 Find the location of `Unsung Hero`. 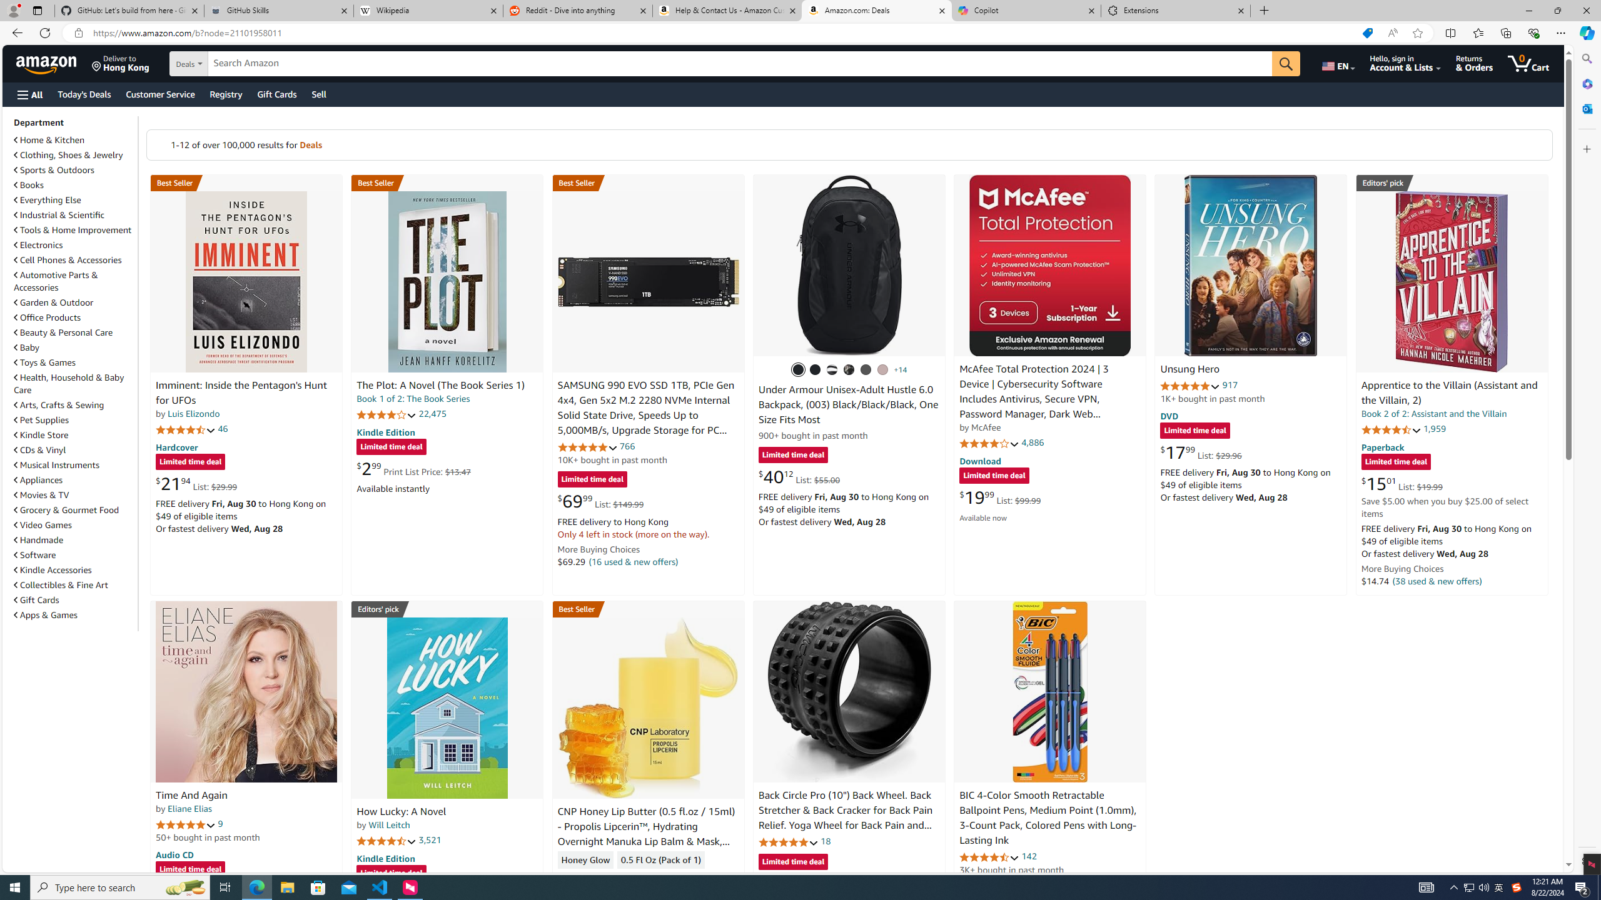

Unsung Hero is located at coordinates (1190, 370).